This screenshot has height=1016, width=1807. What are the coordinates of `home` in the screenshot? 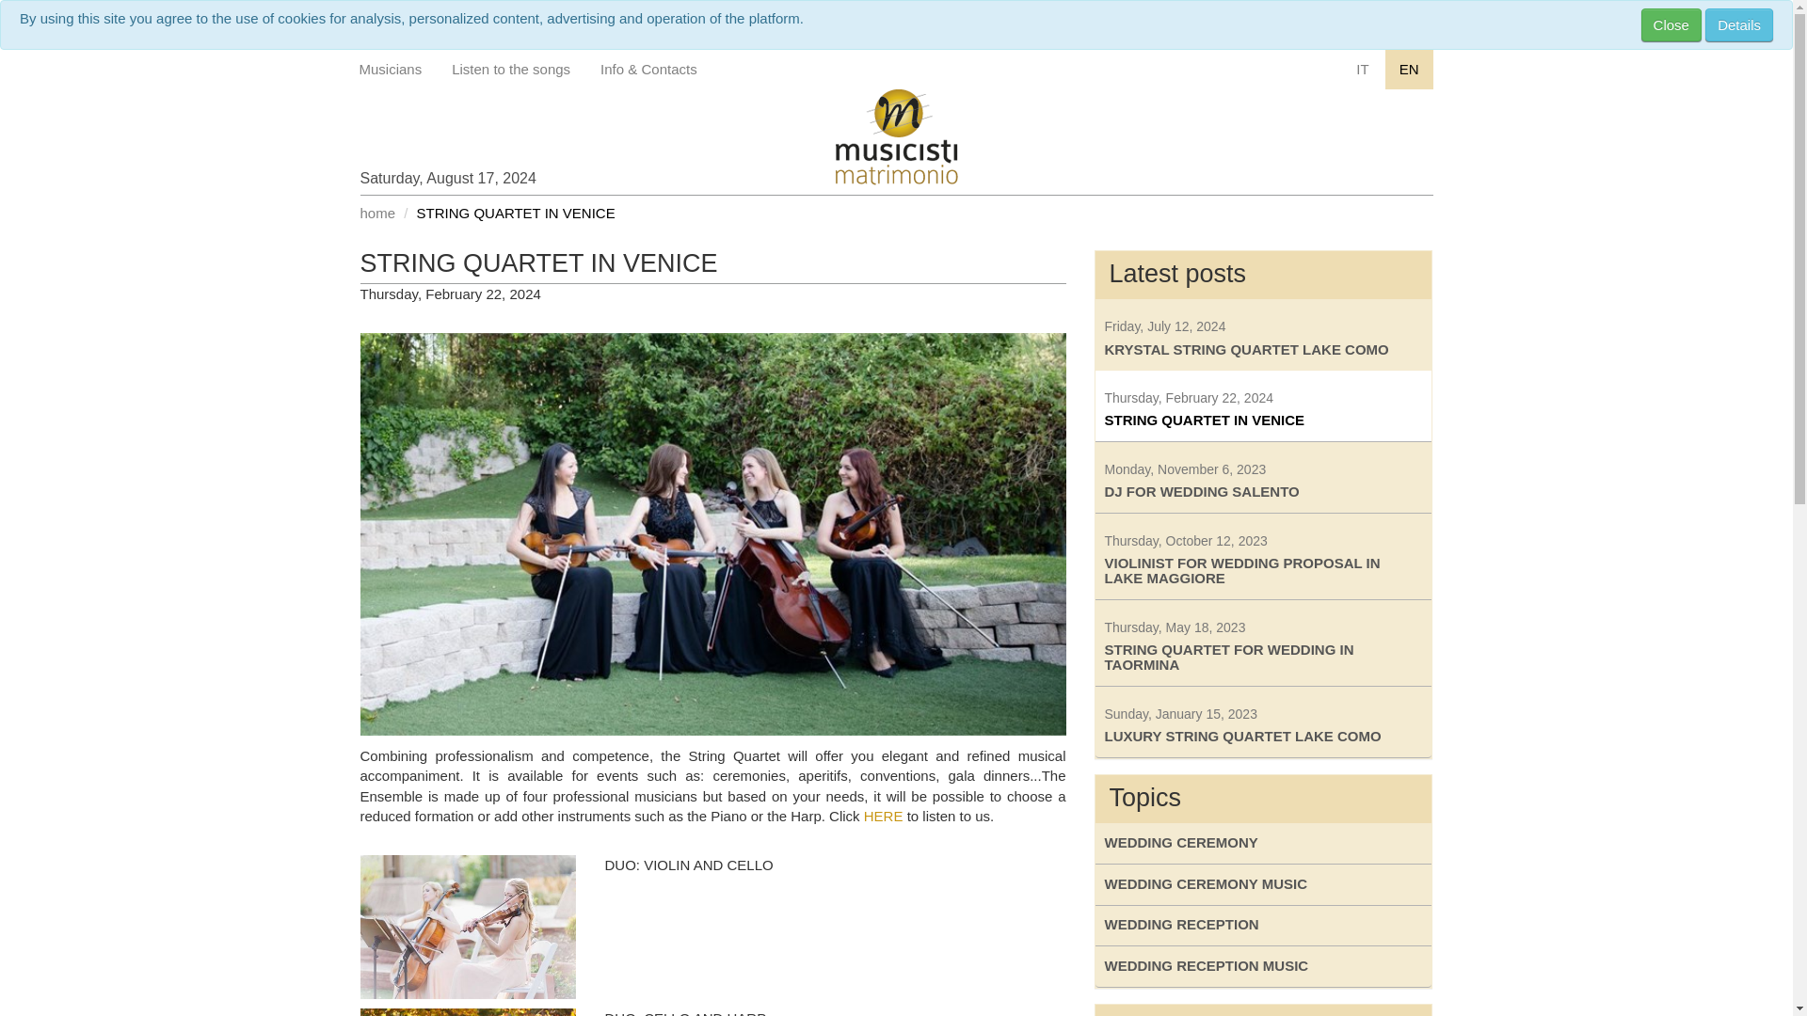 It's located at (377, 213).